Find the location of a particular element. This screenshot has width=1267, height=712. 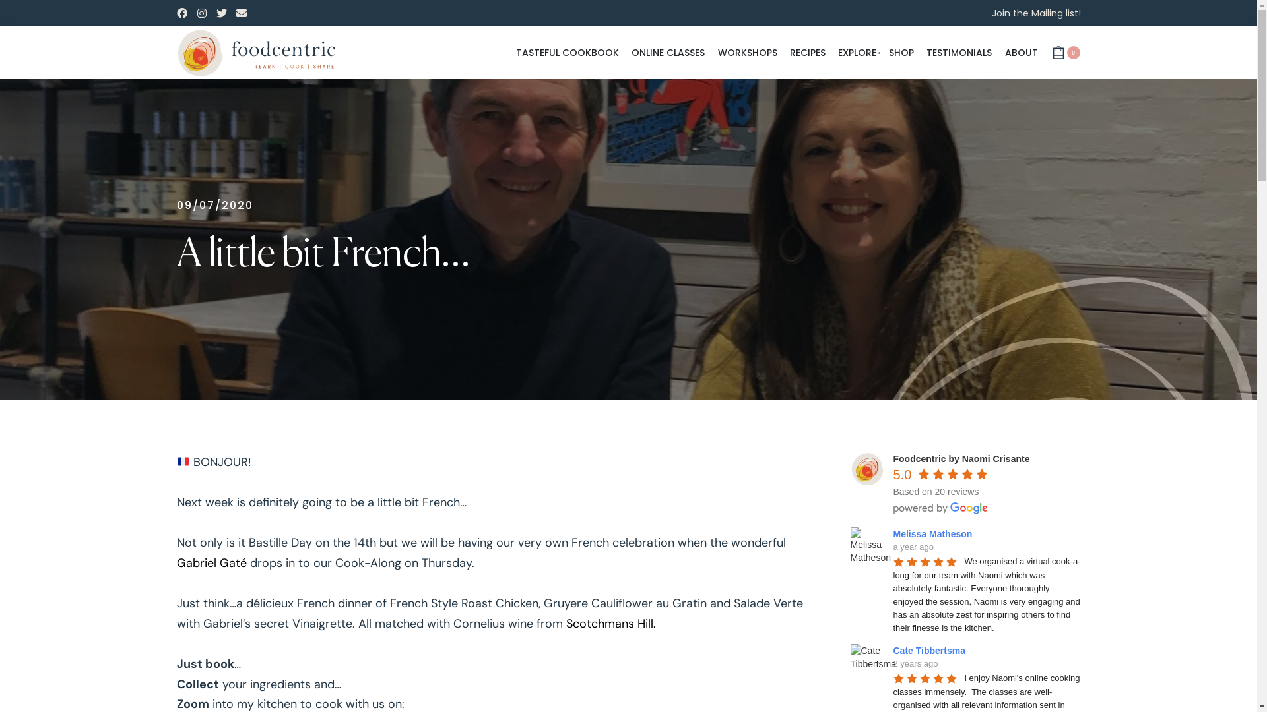

Cate Tibbertsma is located at coordinates (866, 661).